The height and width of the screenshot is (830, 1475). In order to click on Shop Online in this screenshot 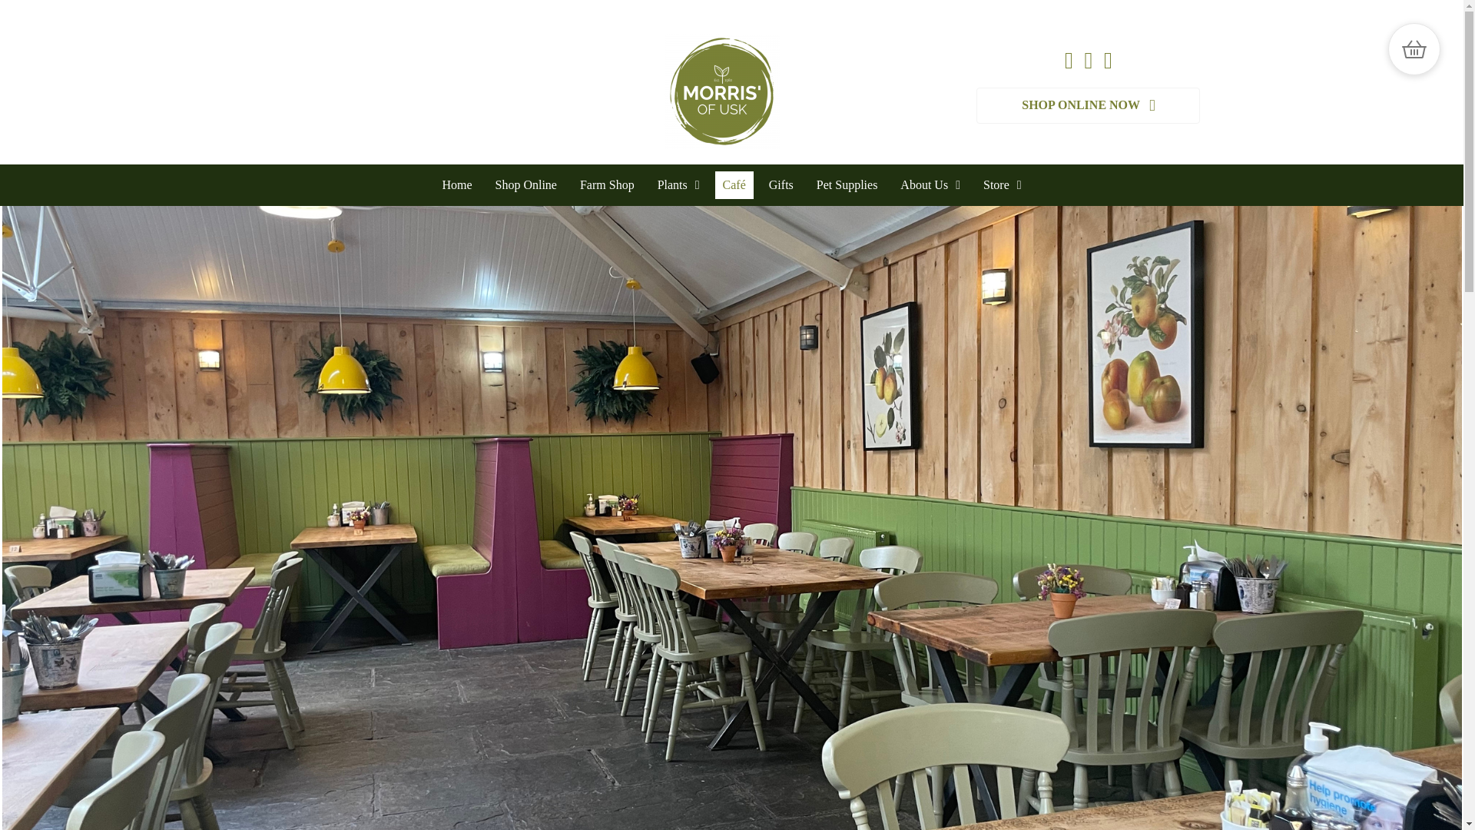, I will do `click(525, 184)`.